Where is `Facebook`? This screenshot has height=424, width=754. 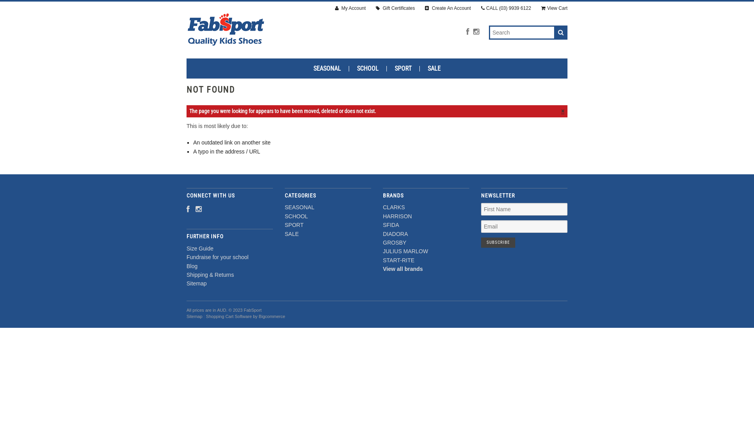 Facebook is located at coordinates (468, 32).